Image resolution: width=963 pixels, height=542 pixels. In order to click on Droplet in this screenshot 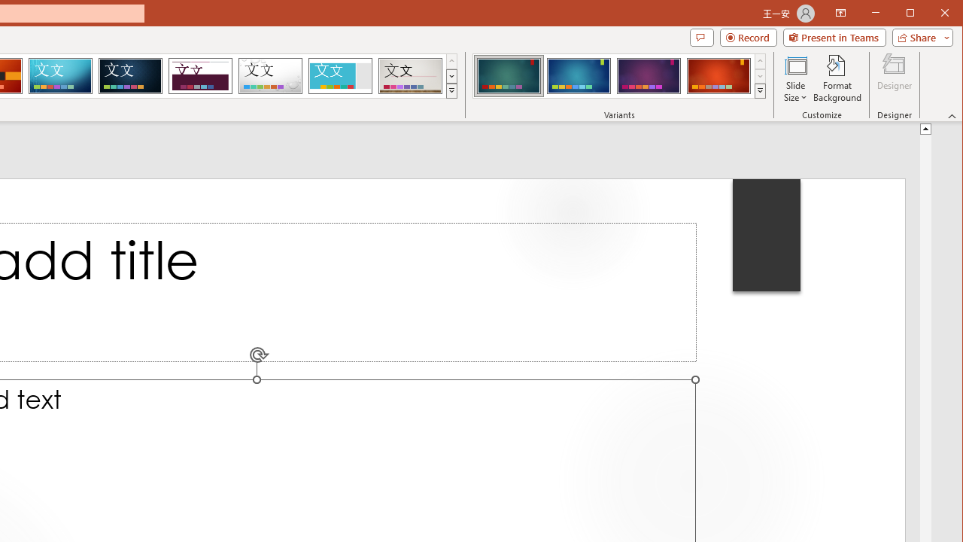, I will do `click(270, 75)`.